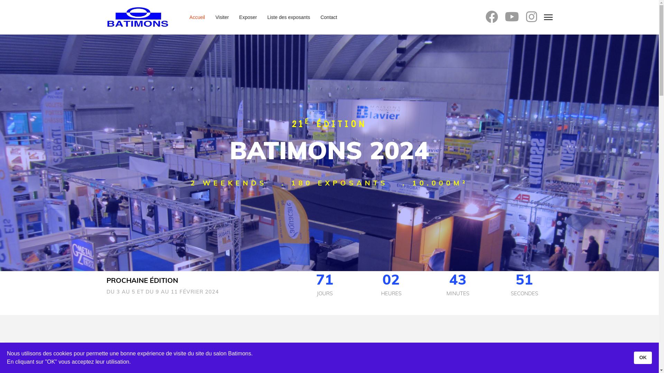 Image resolution: width=664 pixels, height=373 pixels. What do you see at coordinates (197, 17) in the screenshot?
I see `Accueil` at bounding box center [197, 17].